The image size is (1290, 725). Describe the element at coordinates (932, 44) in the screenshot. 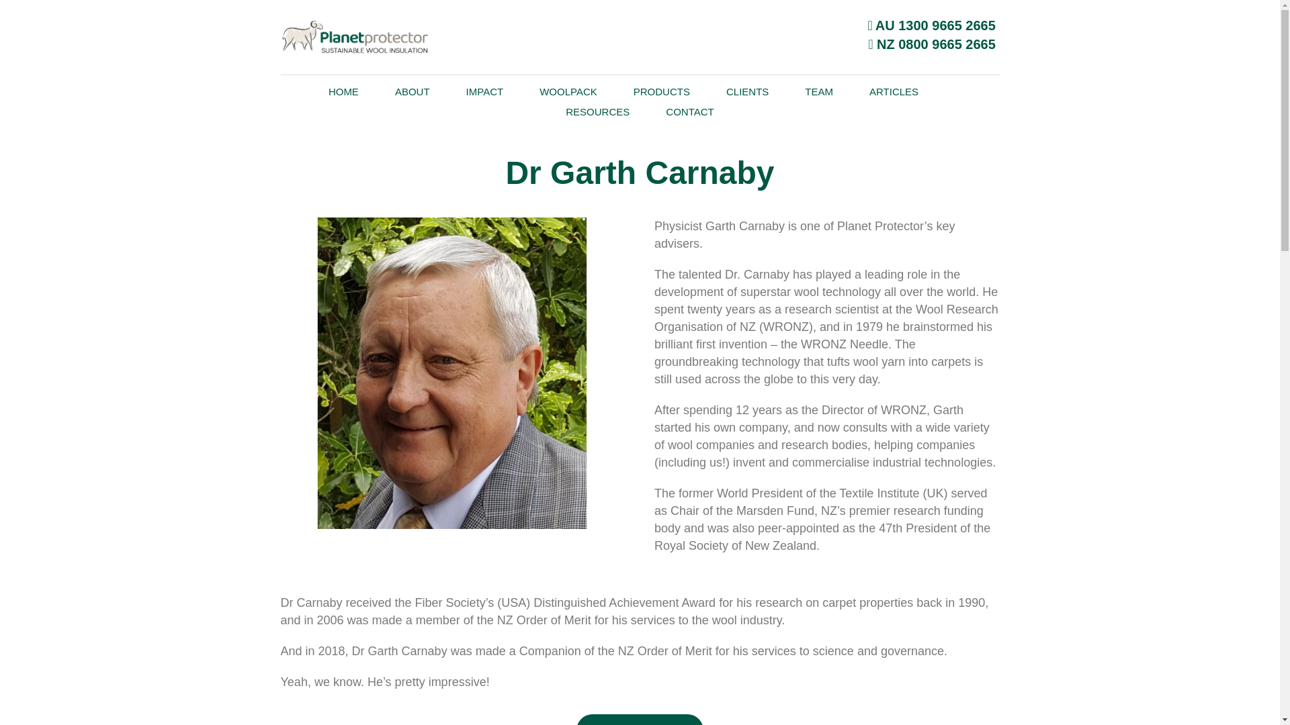

I see `NZ 0800 9665 2665` at that location.